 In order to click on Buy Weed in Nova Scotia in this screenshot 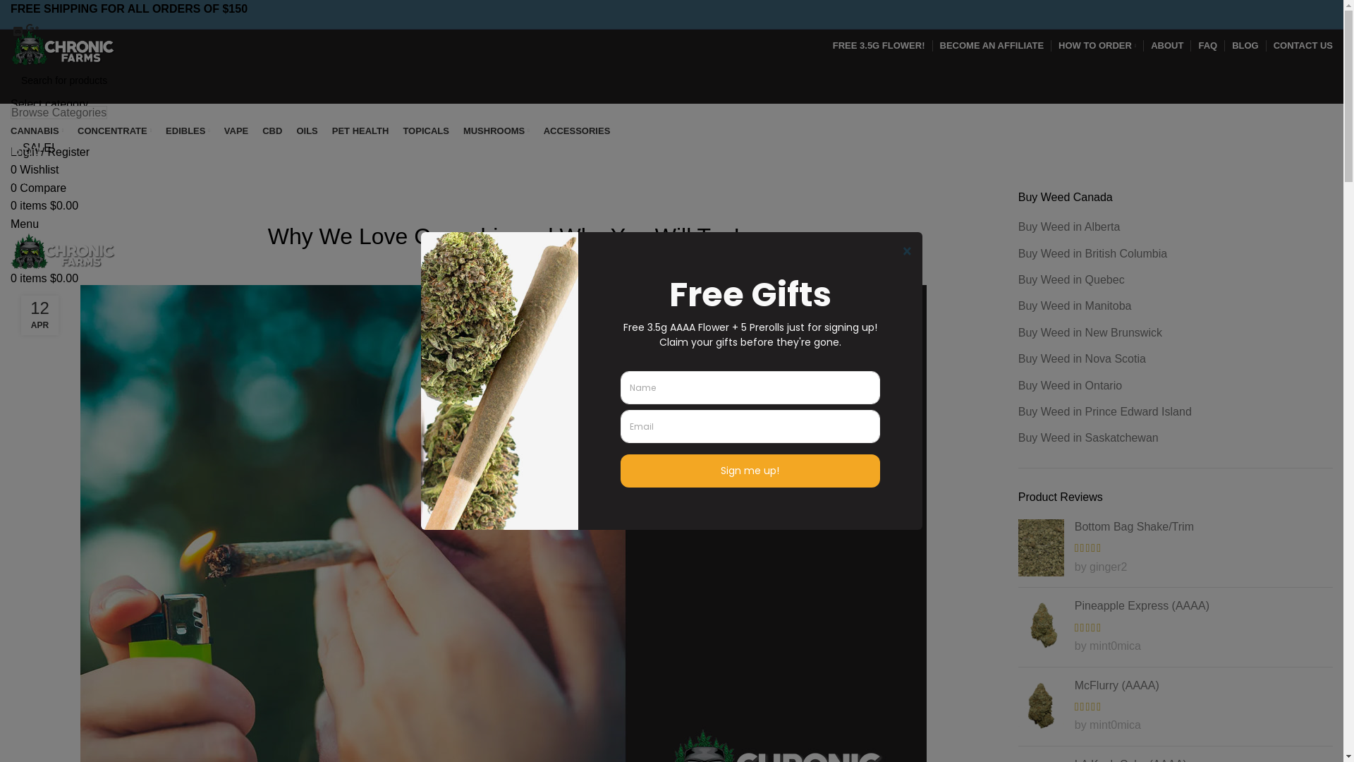, I will do `click(1083, 359)`.